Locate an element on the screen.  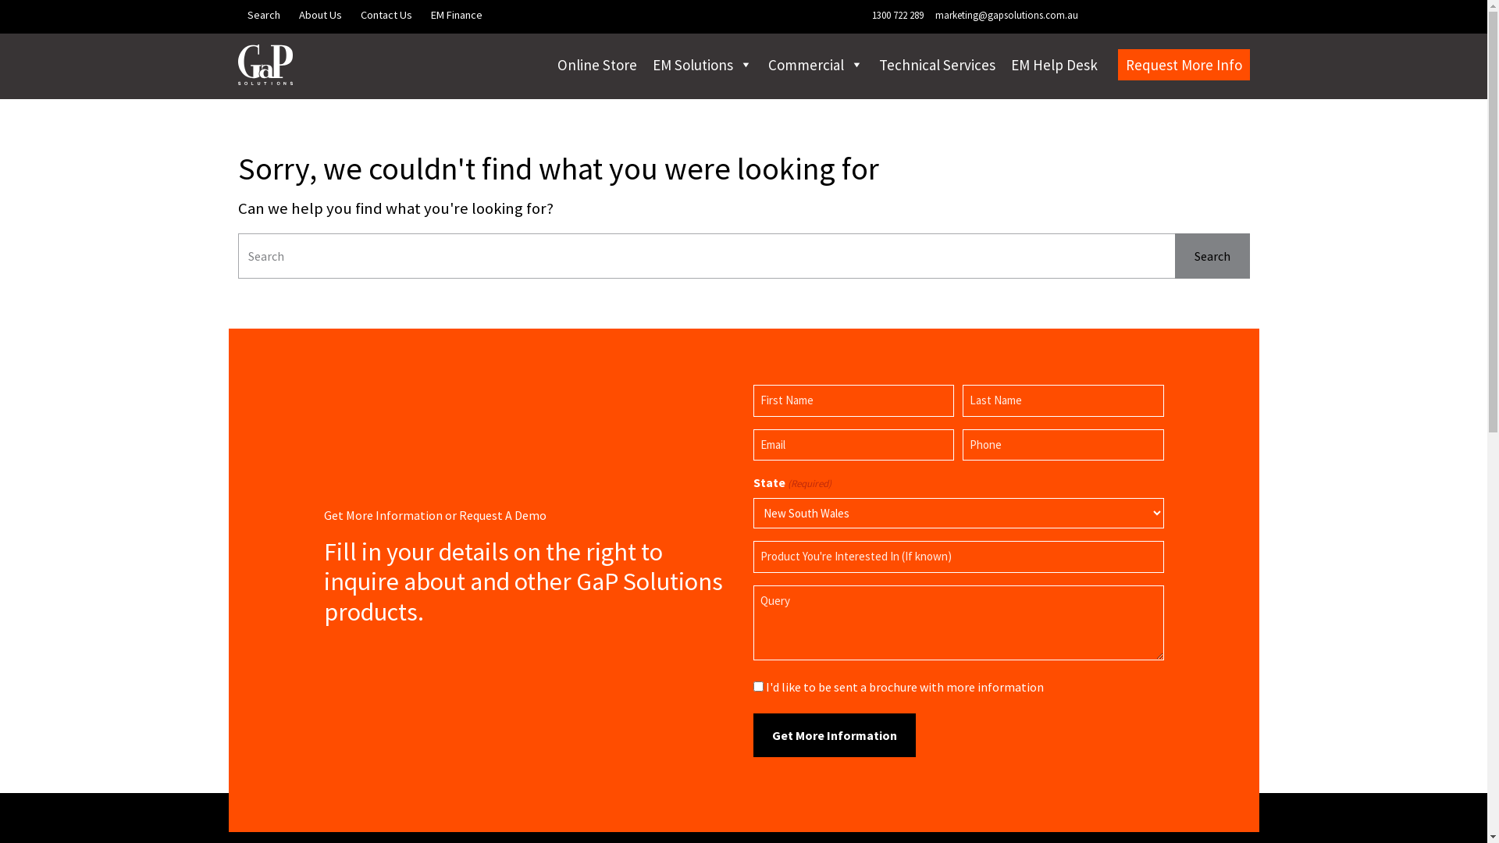
Get More Information is located at coordinates (834, 735).